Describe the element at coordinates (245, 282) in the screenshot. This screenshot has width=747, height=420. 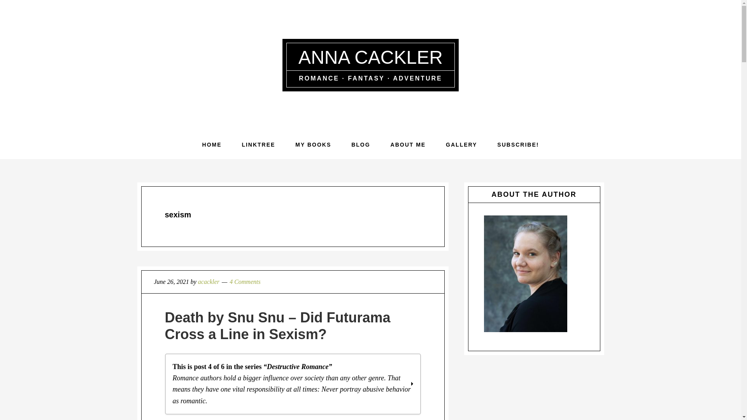
I see `4 Comments` at that location.